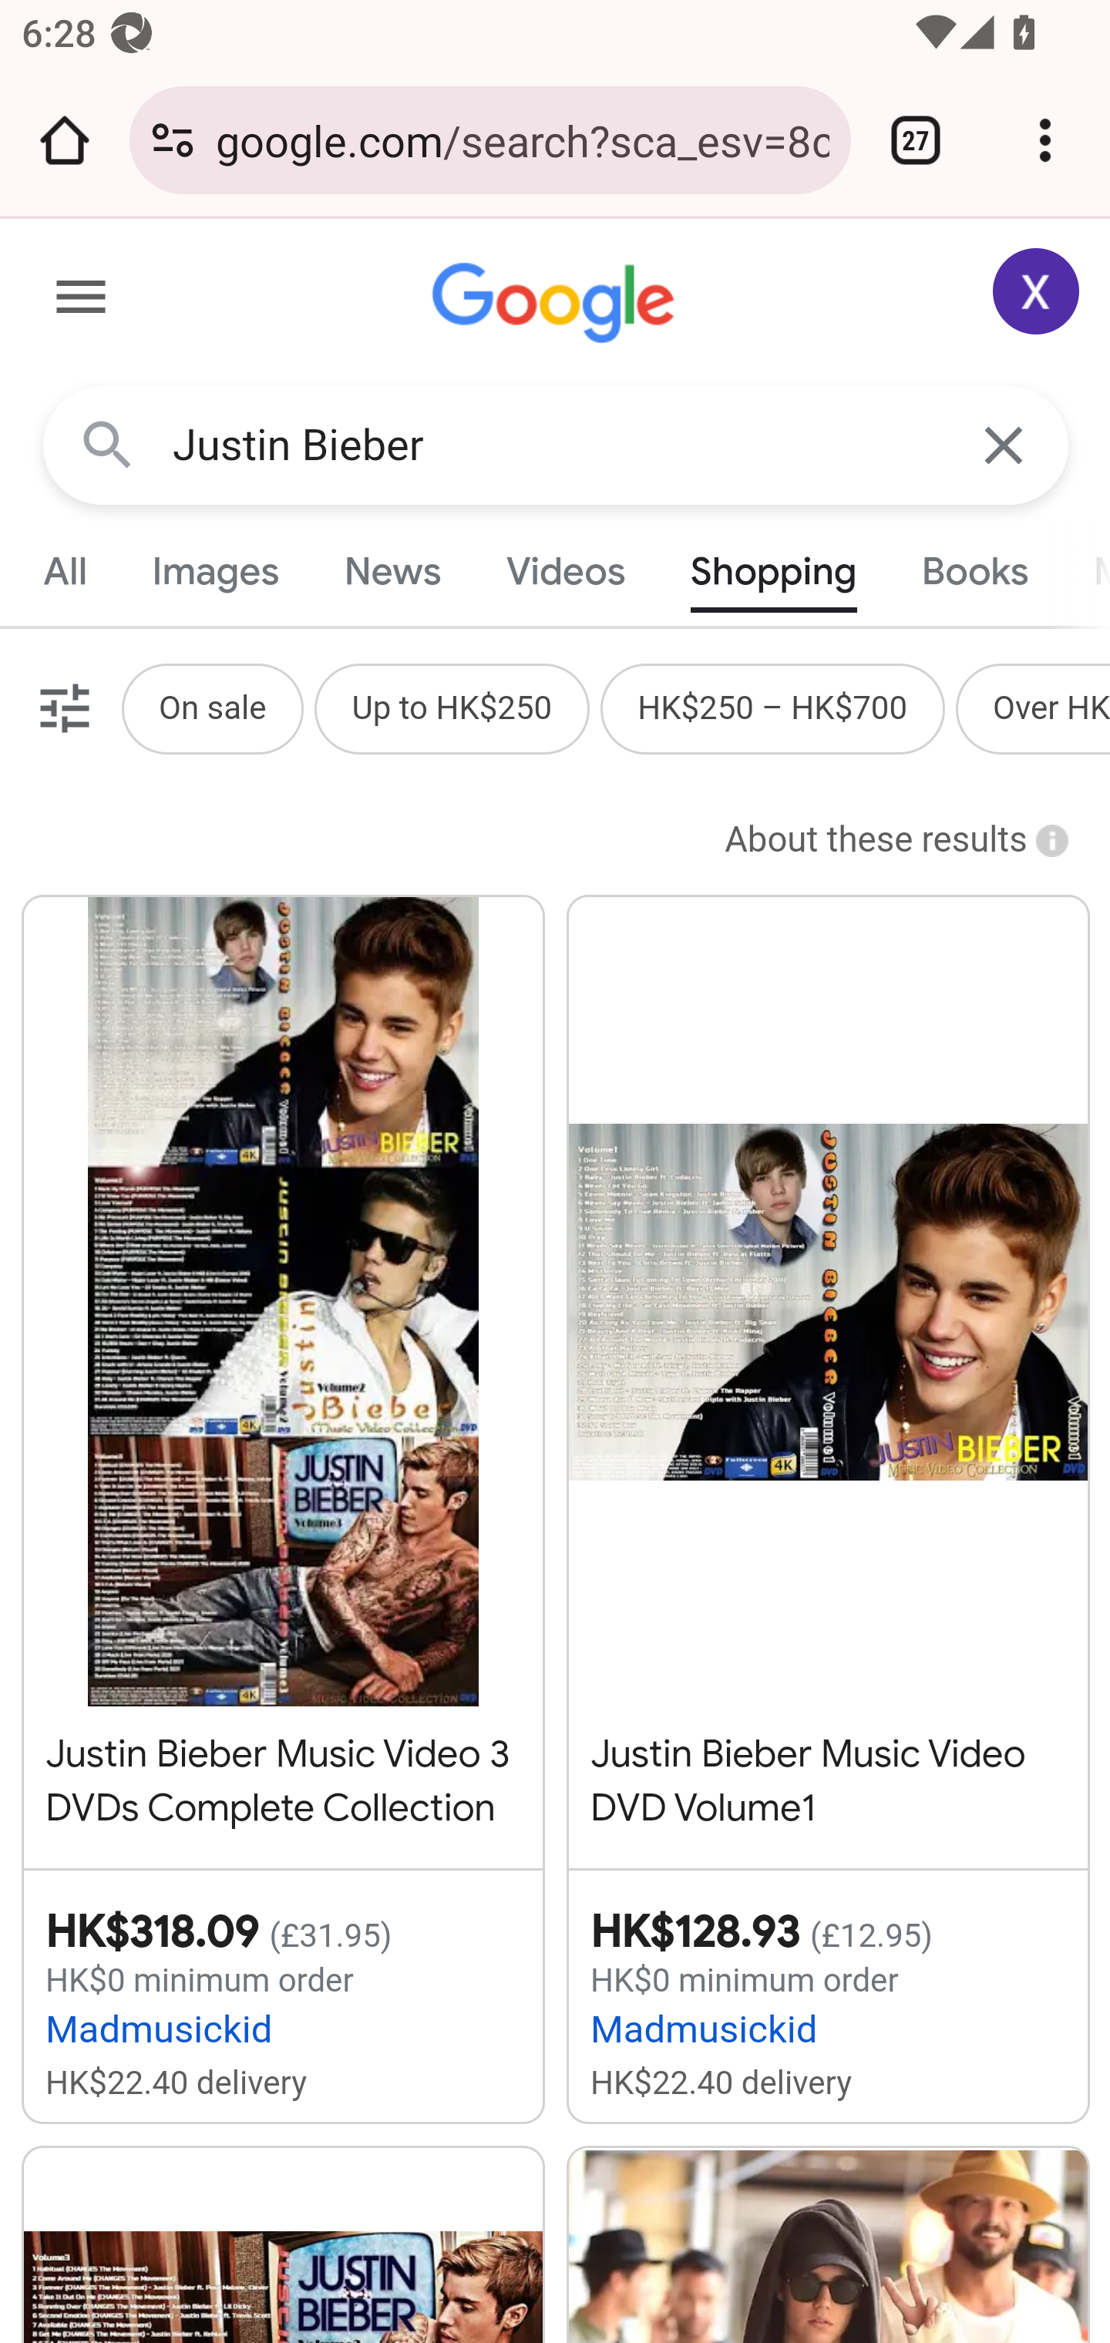 The image size is (1110, 2343). Describe the element at coordinates (566, 571) in the screenshot. I see `Videos` at that location.